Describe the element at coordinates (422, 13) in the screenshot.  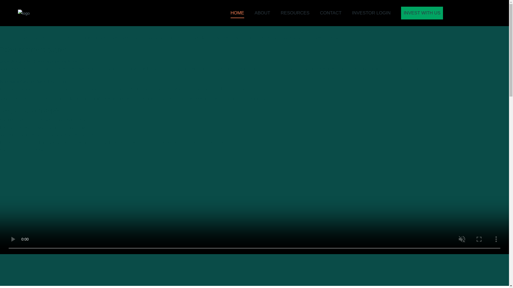
I see `INVEST WITH US` at that location.